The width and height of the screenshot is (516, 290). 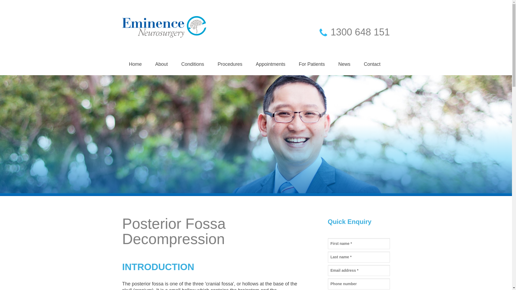 What do you see at coordinates (24, 0) in the screenshot?
I see `Skip to main content` at bounding box center [24, 0].